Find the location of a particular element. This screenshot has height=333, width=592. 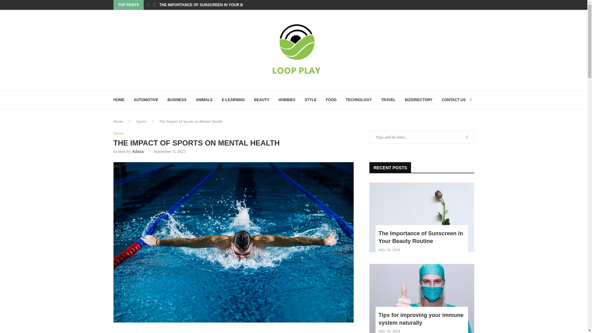

THE IMPORTANCE OF SUNSCREEN IN YOUR BEAUTY ROUTINE is located at coordinates (216, 5).